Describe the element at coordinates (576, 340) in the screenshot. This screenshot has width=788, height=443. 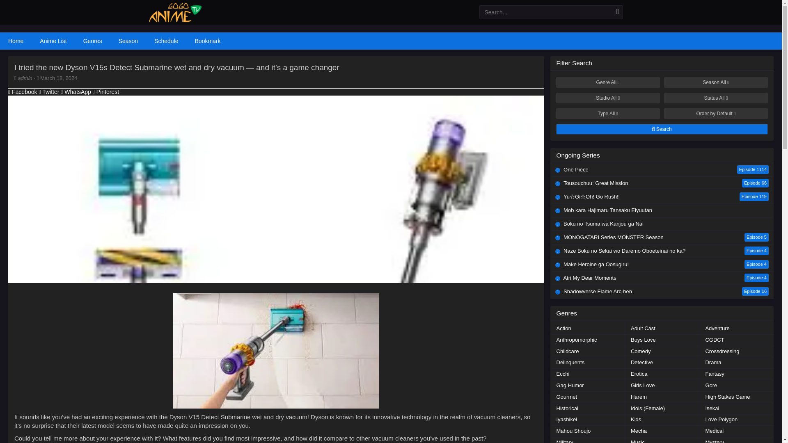
I see `Home` at that location.